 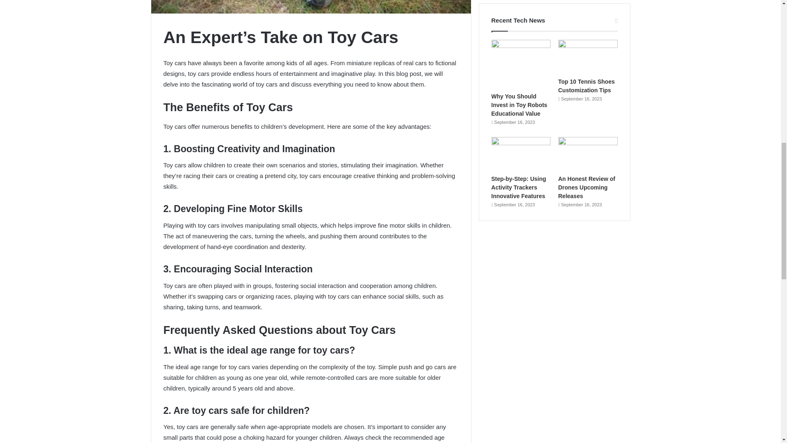 I want to click on Why You Should Invest in Toy Robots Educational Value, so click(x=519, y=105).